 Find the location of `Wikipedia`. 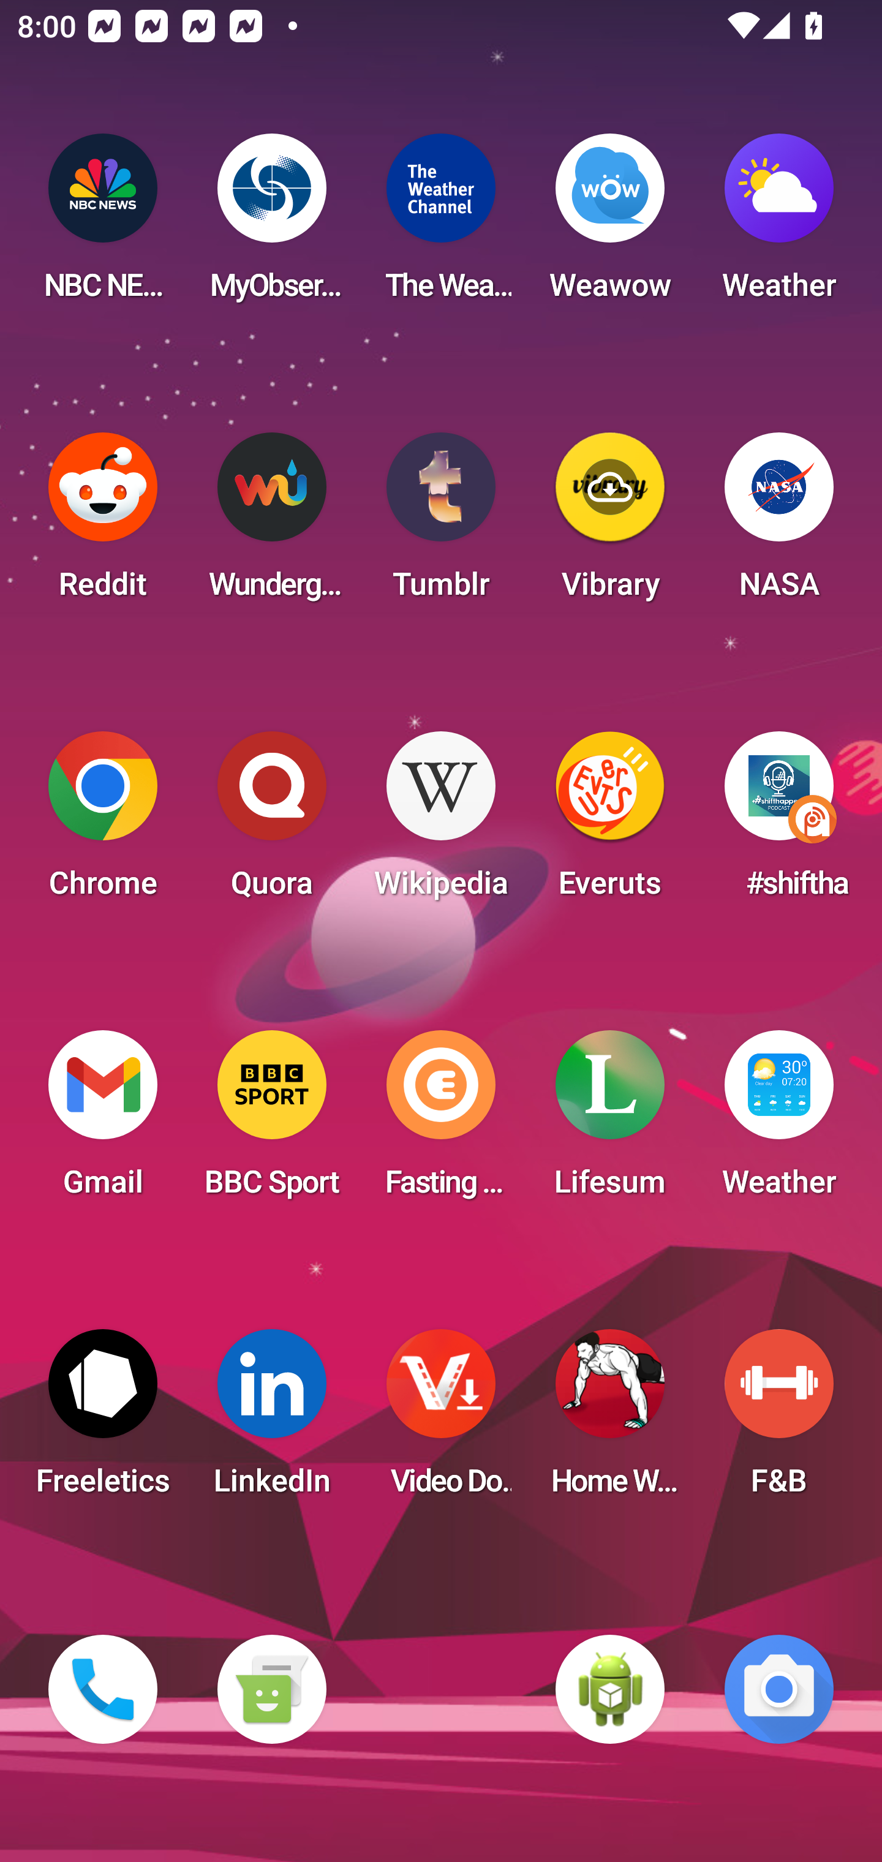

Wikipedia is located at coordinates (441, 822).